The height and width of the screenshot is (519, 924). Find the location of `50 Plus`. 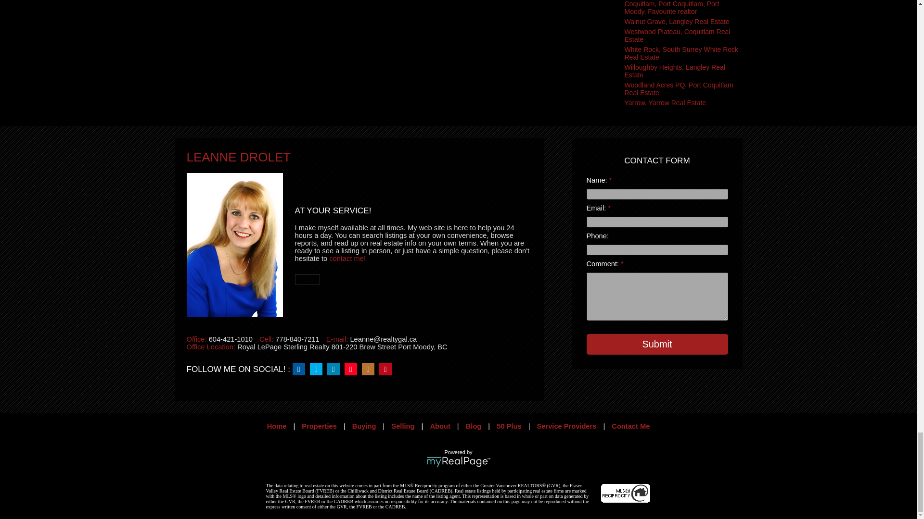

50 Plus is located at coordinates (509, 426).